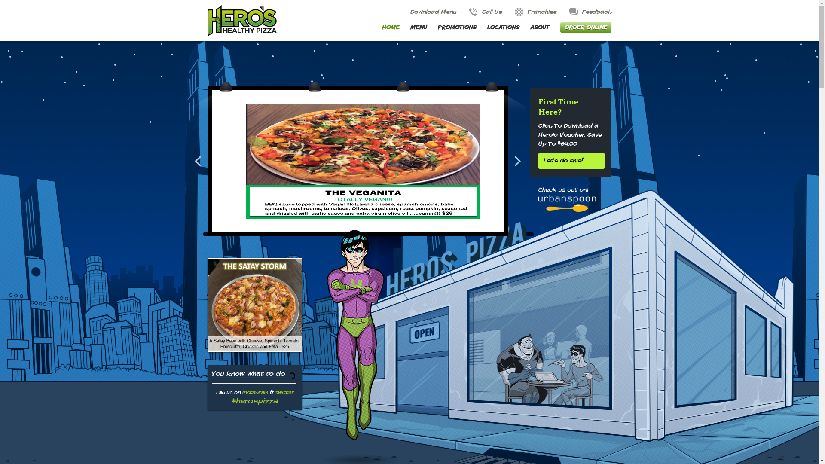 The height and width of the screenshot is (464, 825). What do you see at coordinates (241, 21) in the screenshot?
I see `Hero's Healthy Pizza` at bounding box center [241, 21].